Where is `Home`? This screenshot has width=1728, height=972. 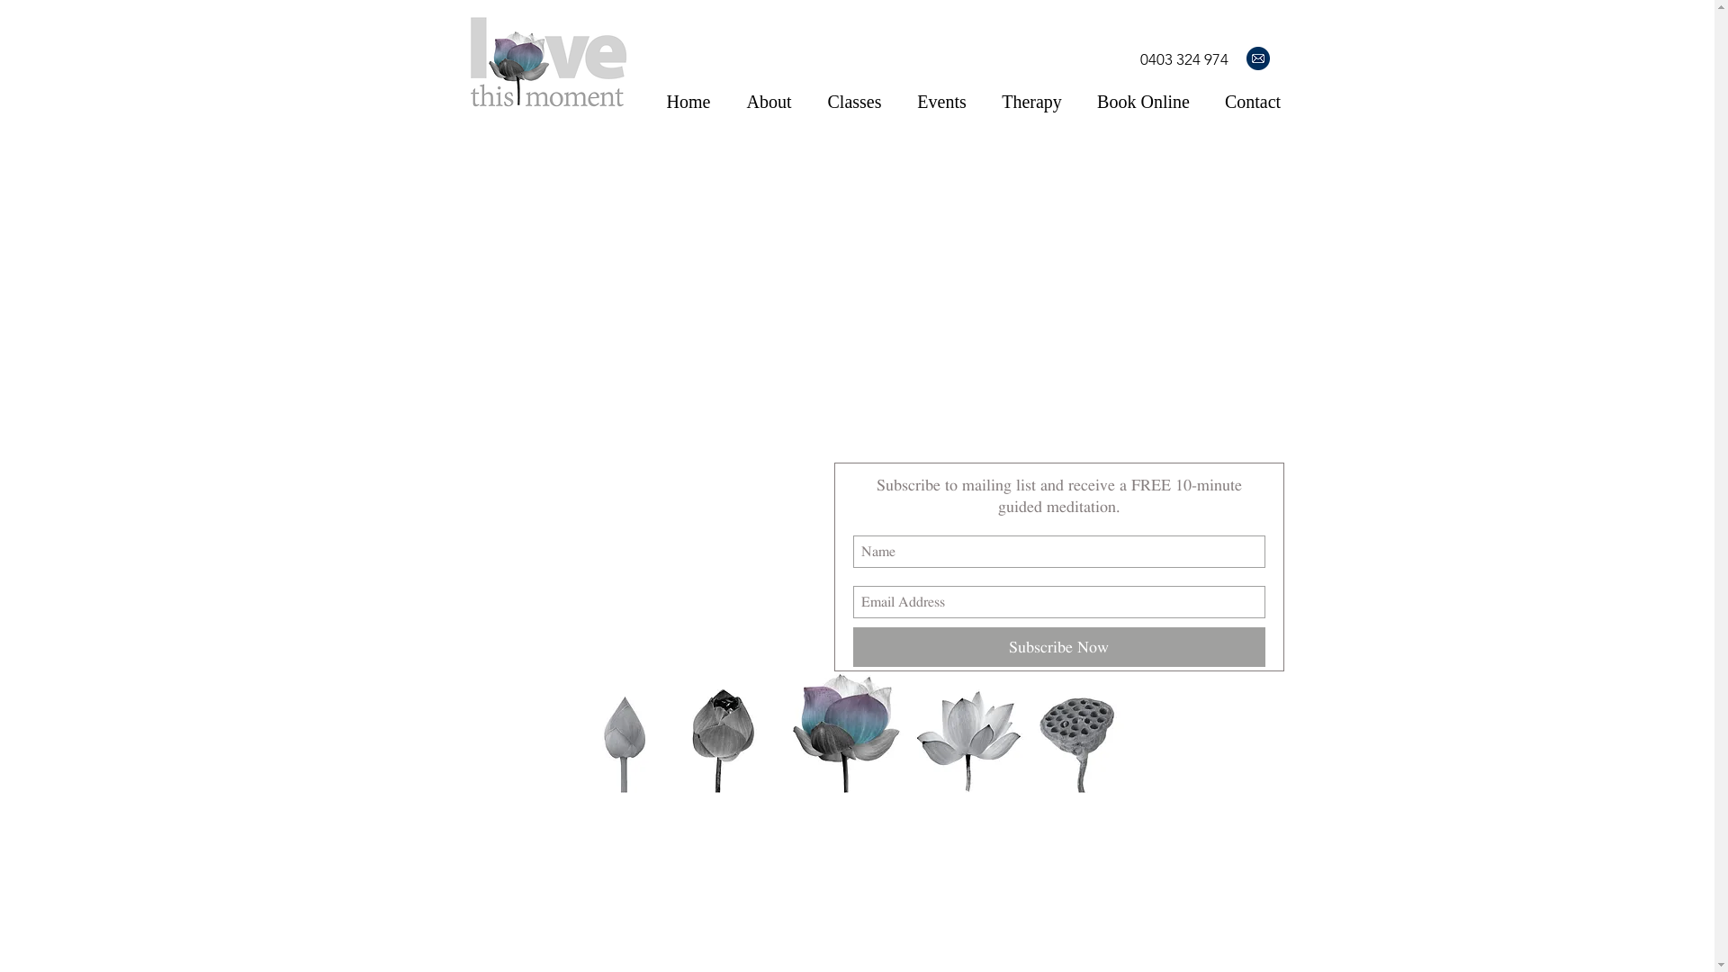 Home is located at coordinates (688, 102).